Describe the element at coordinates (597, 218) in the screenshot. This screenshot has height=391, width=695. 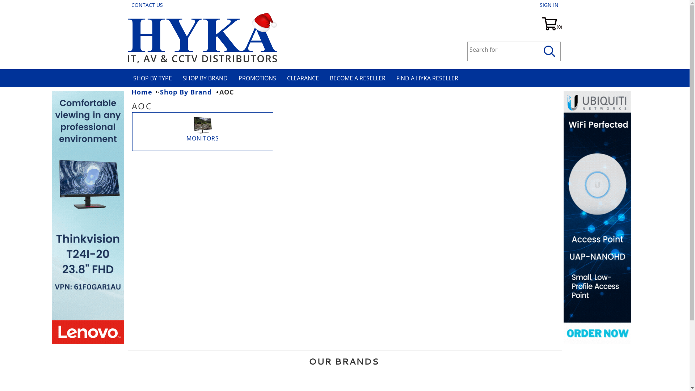
I see `rightBannerAd` at that location.